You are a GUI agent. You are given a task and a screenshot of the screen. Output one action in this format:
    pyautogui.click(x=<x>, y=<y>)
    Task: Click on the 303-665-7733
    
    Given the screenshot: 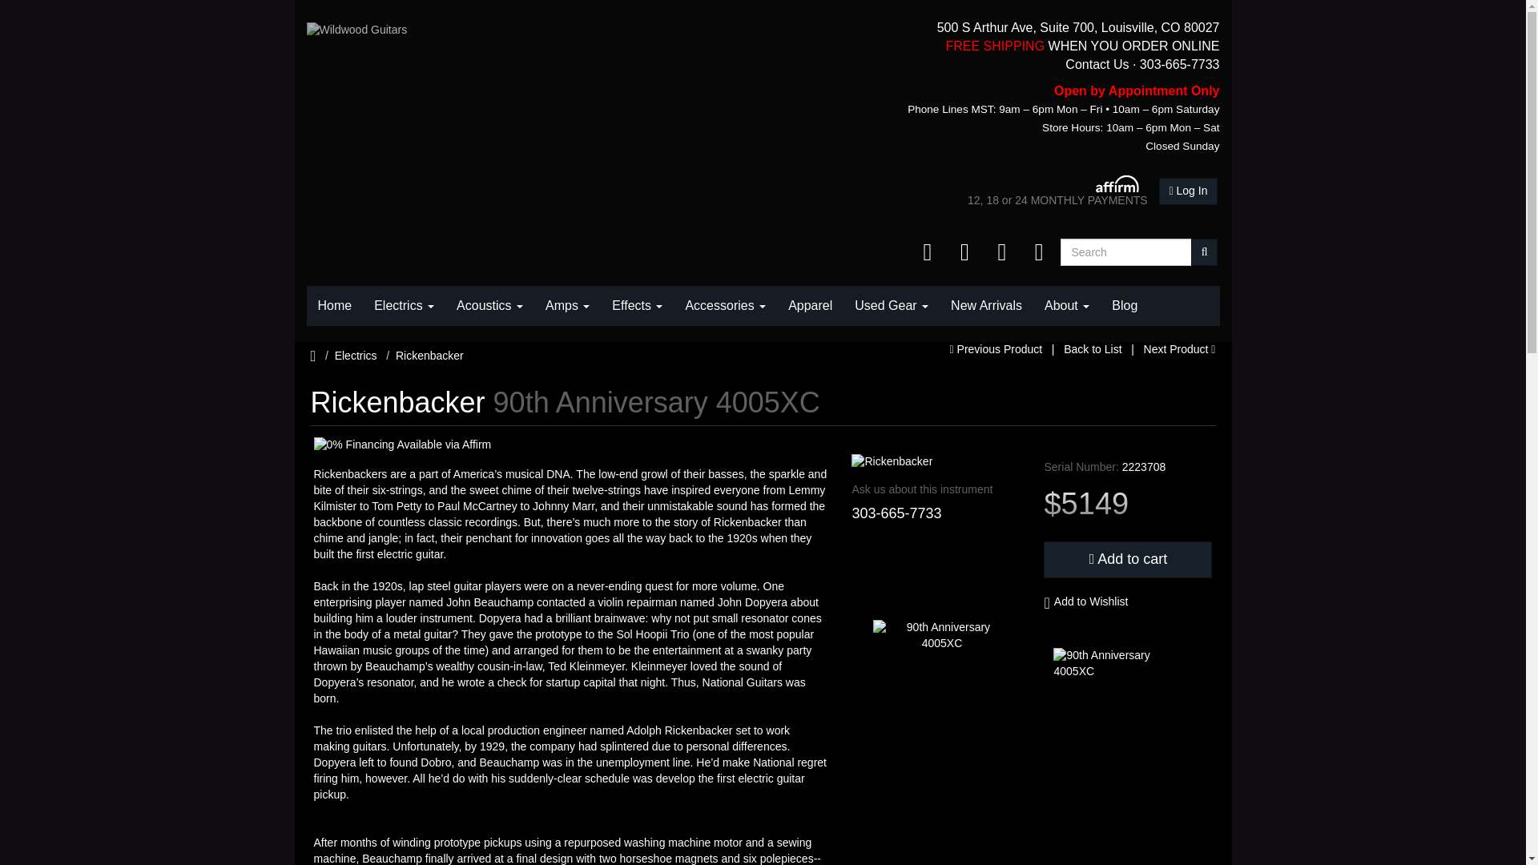 What is the action you would take?
    pyautogui.click(x=1179, y=64)
    